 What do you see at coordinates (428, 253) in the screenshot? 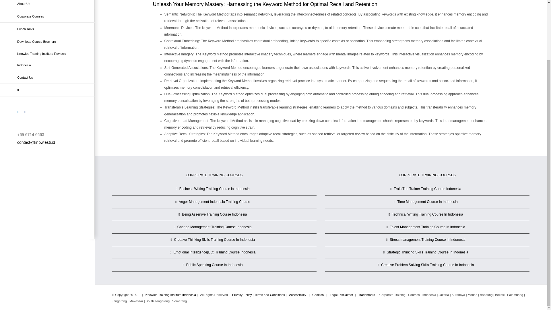
I see `Strategic Thinking Skills Training Course In Indonesia` at bounding box center [428, 253].